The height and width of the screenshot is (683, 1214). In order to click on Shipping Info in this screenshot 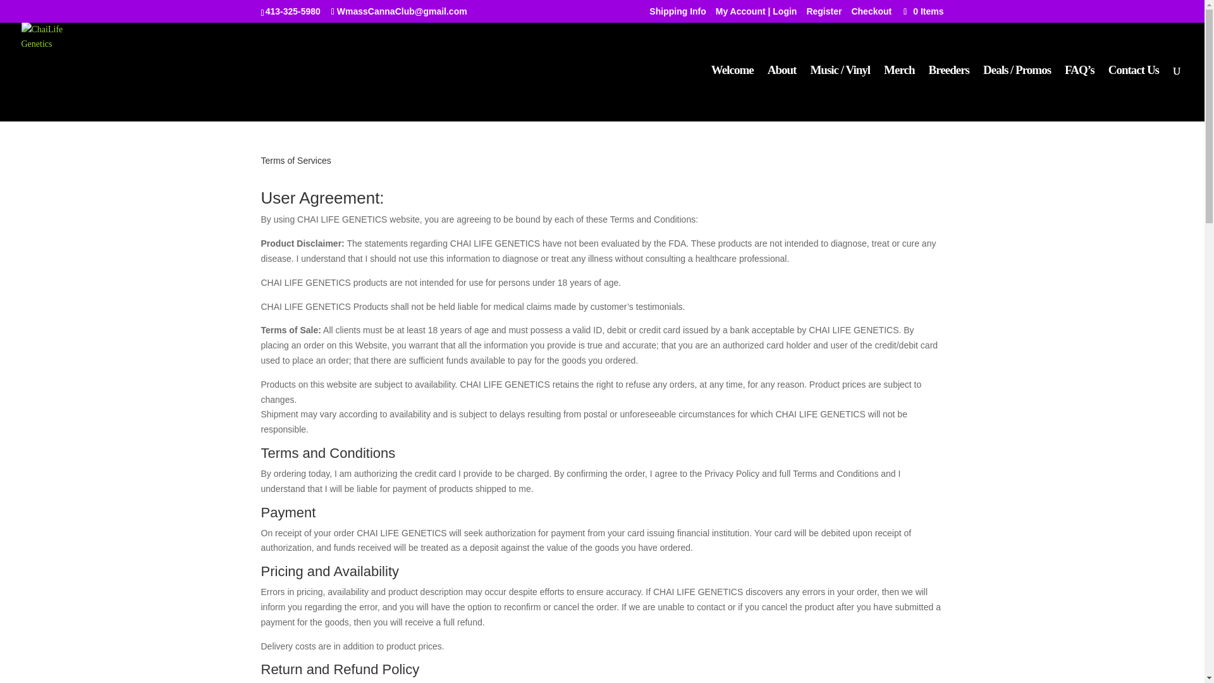, I will do `click(677, 14)`.